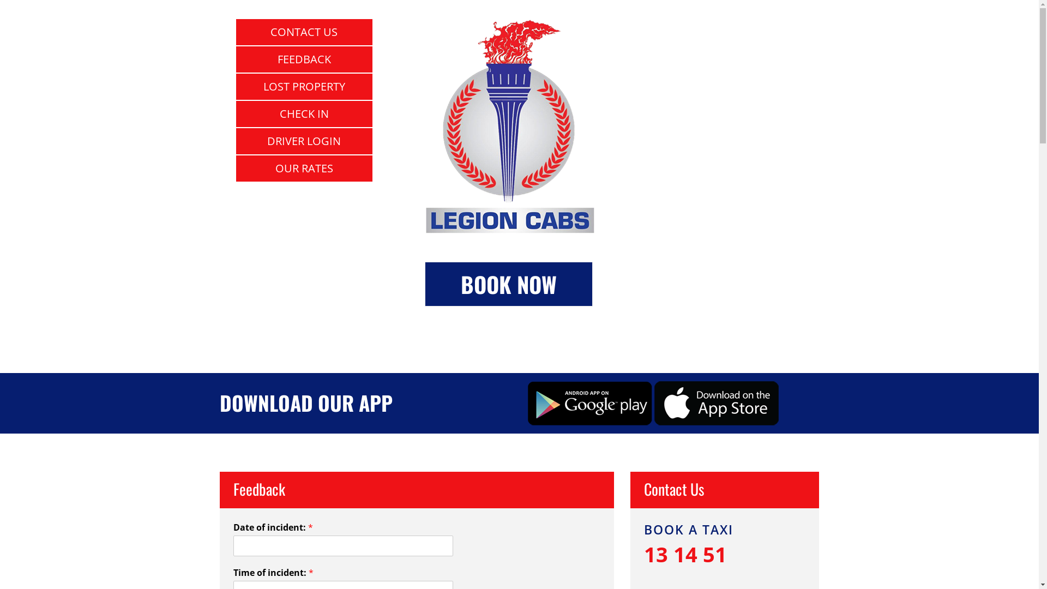  Describe the element at coordinates (304, 169) in the screenshot. I see `OUR RATES` at that location.